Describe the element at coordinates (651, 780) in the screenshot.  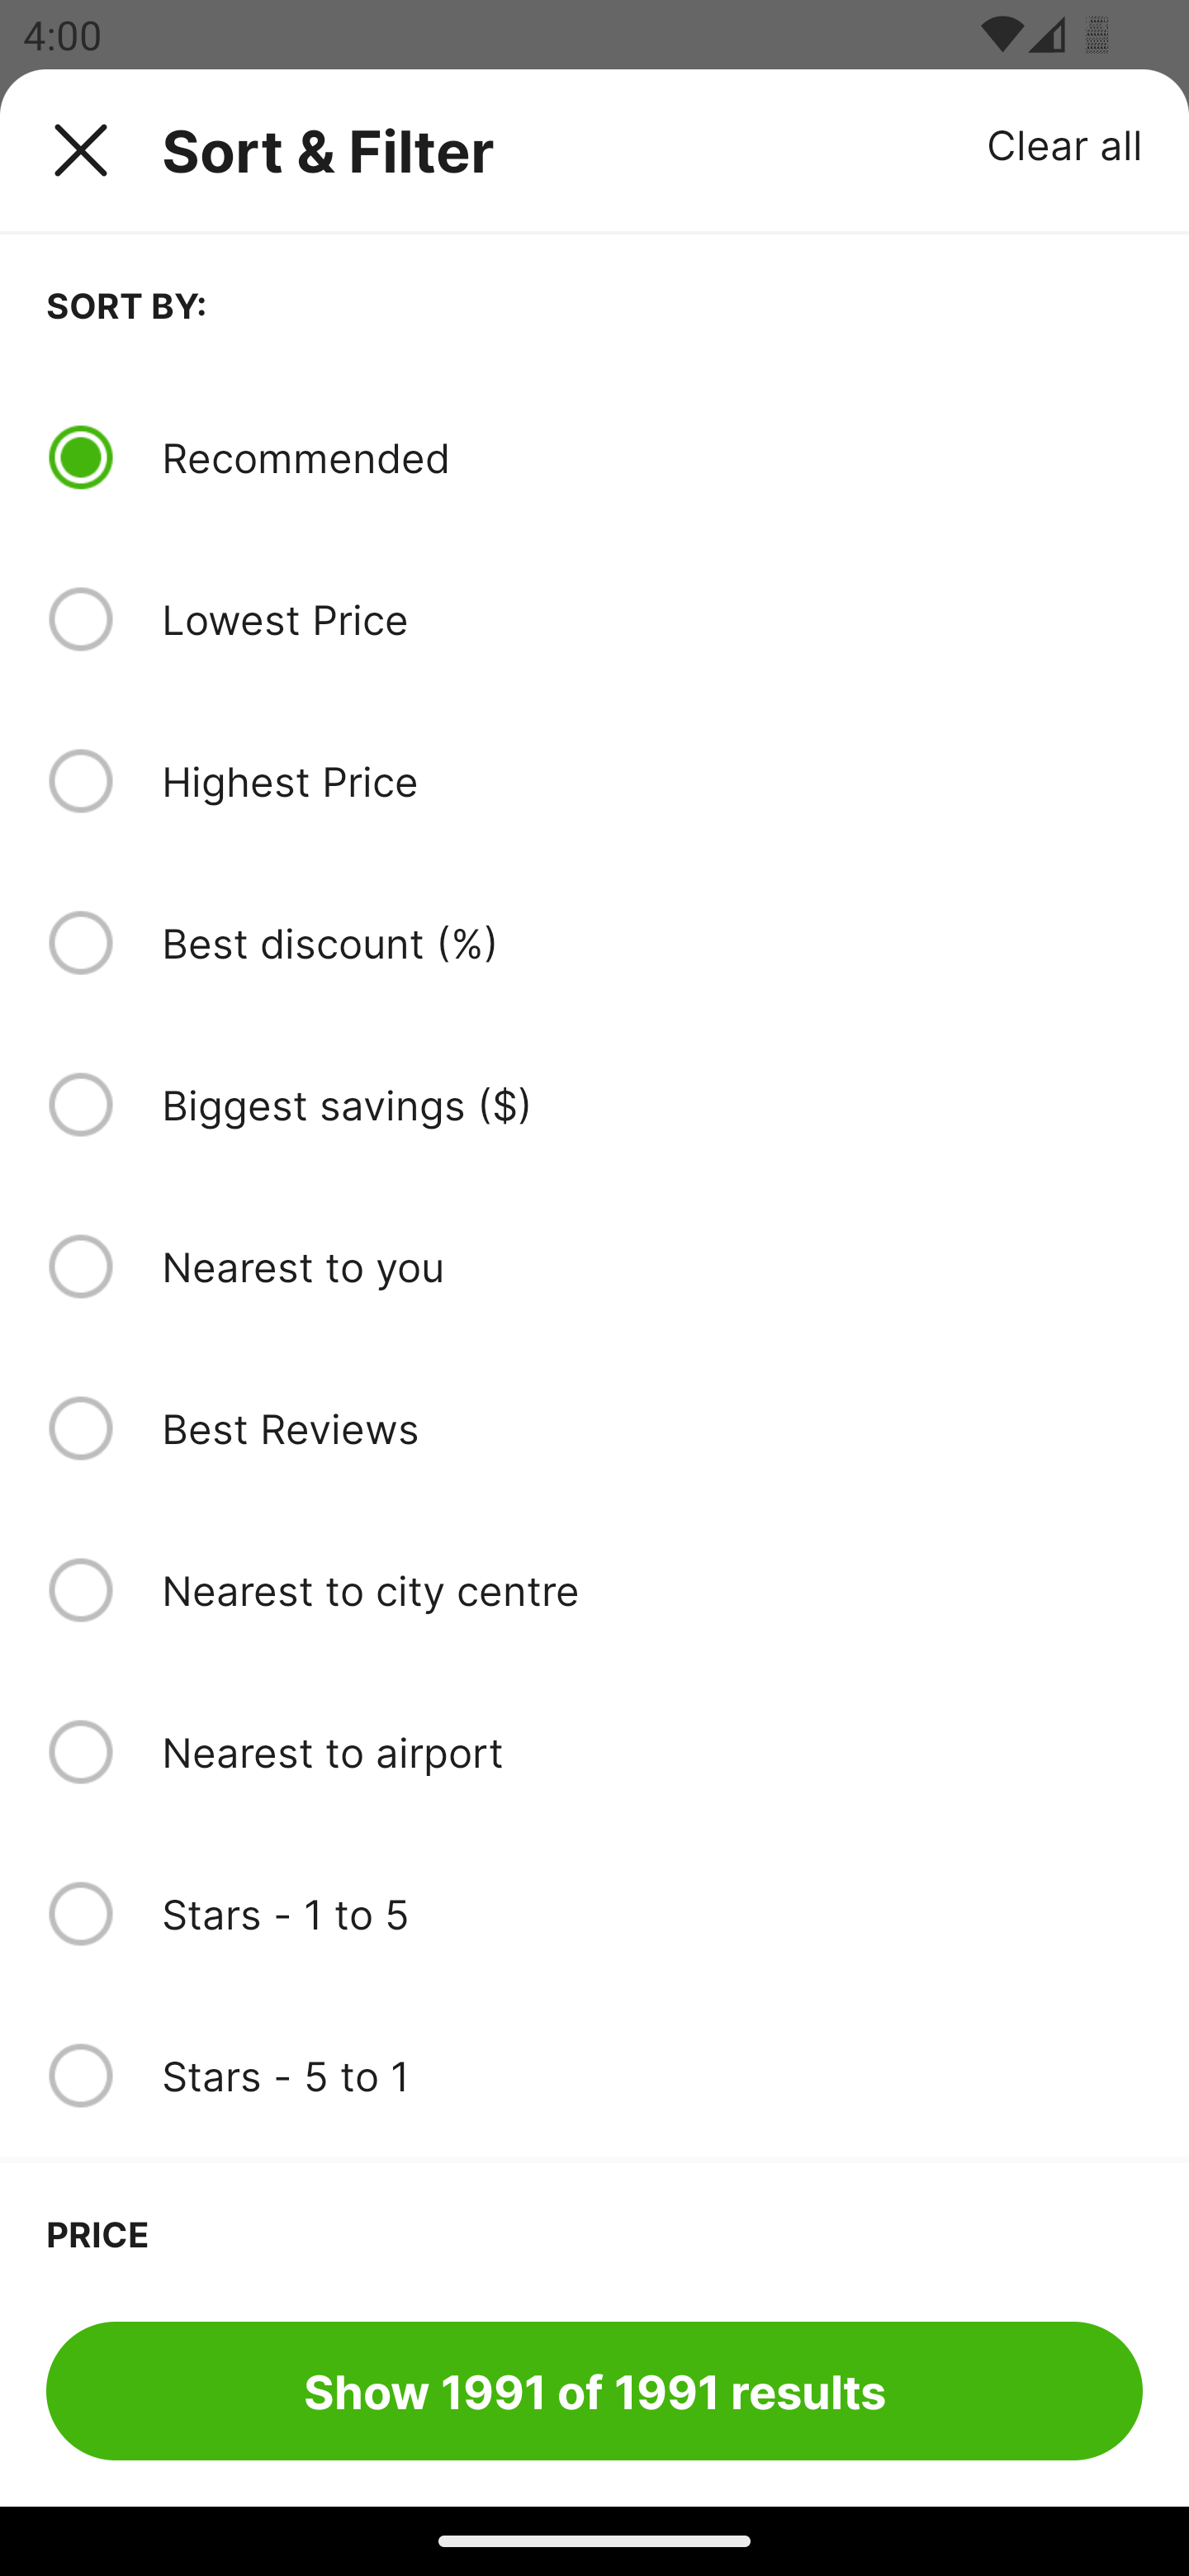
I see `Highest Price` at that location.